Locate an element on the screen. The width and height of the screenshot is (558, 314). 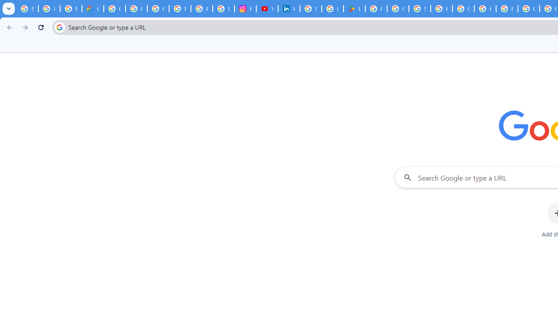
Privacy Help Center - Policies Help is located at coordinates (201, 9).